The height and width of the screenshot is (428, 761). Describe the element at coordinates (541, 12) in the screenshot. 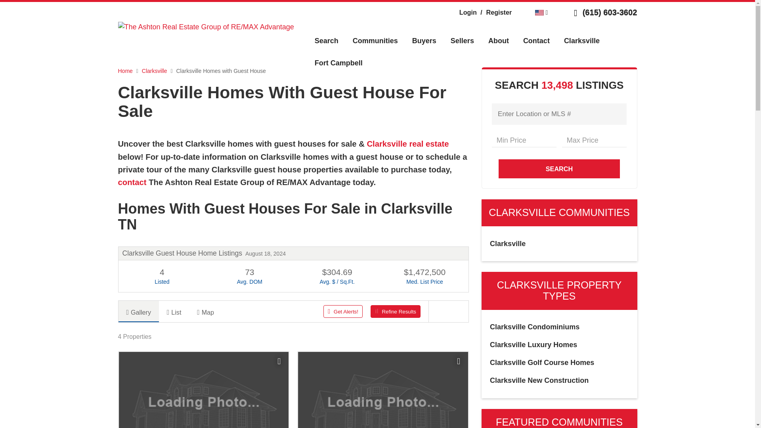

I see `Select Language` at that location.